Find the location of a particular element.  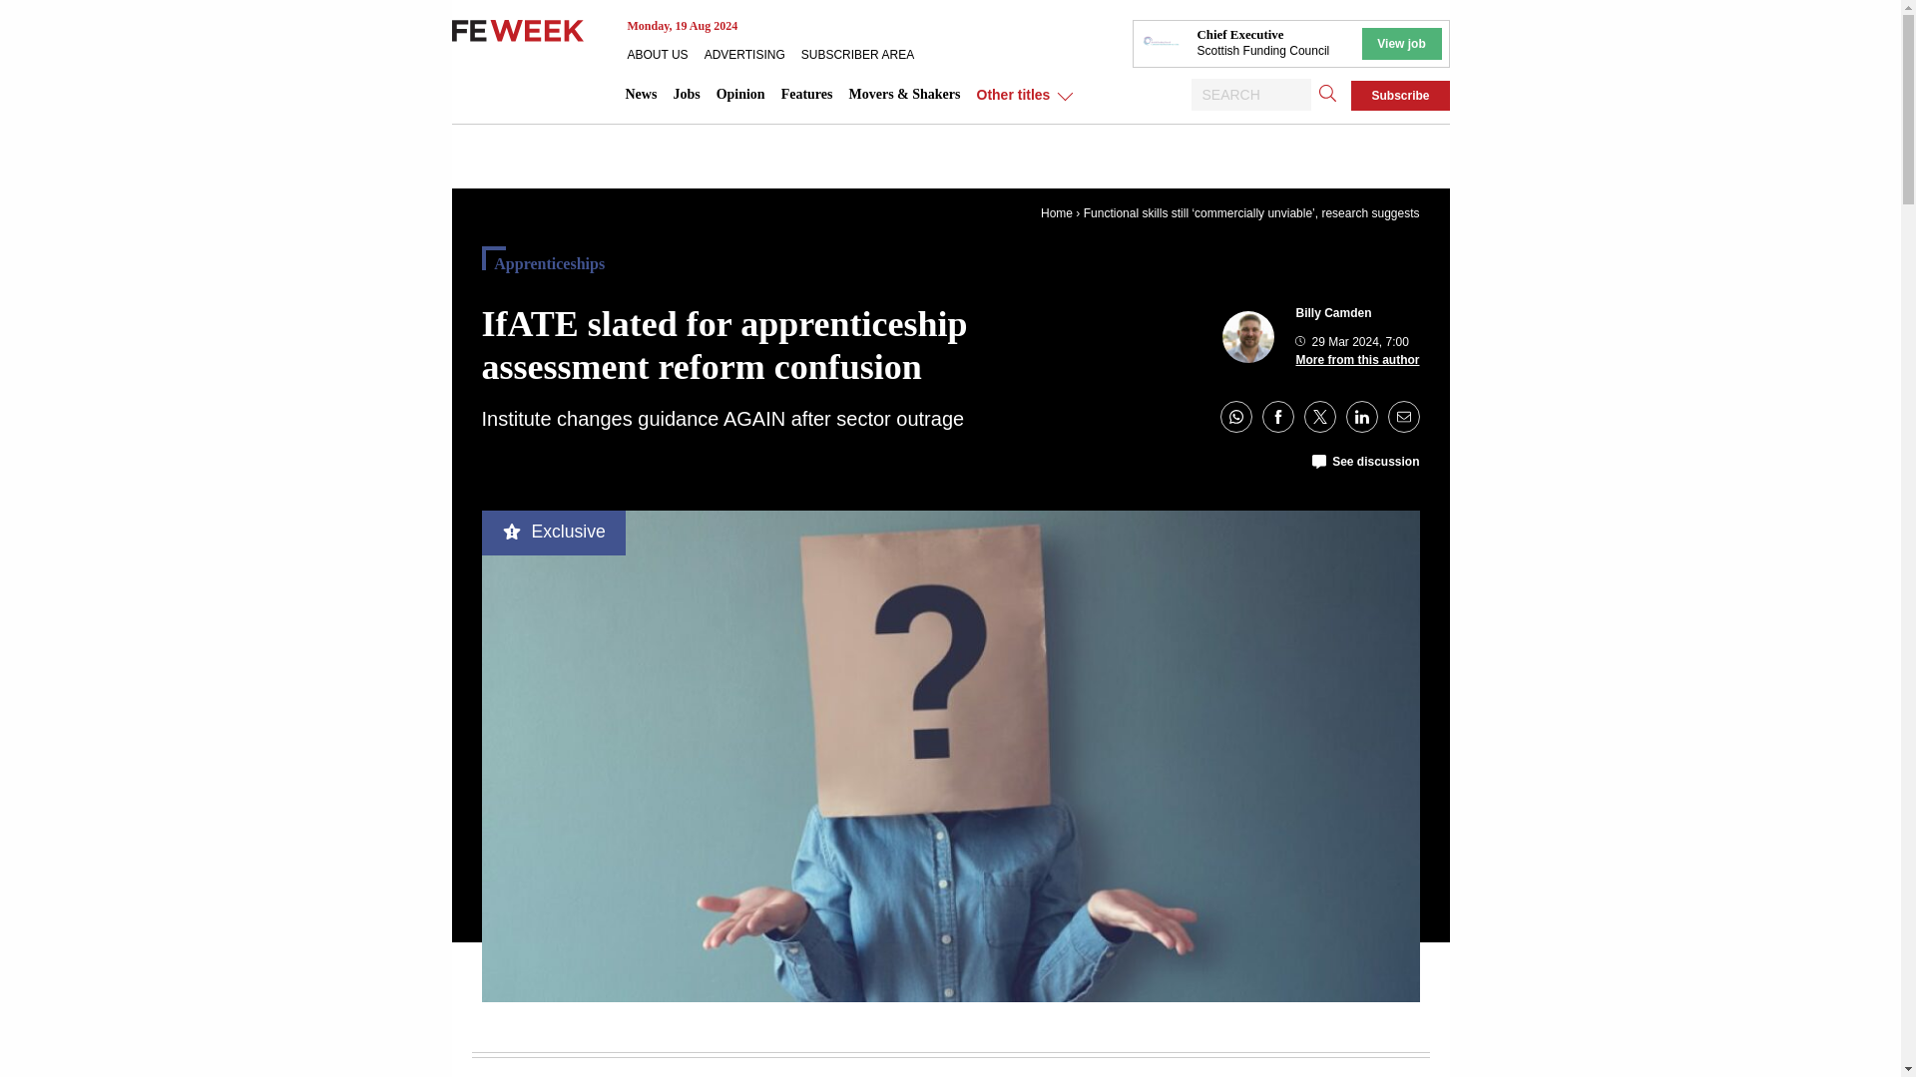

ADVERTISING is located at coordinates (752, 54).